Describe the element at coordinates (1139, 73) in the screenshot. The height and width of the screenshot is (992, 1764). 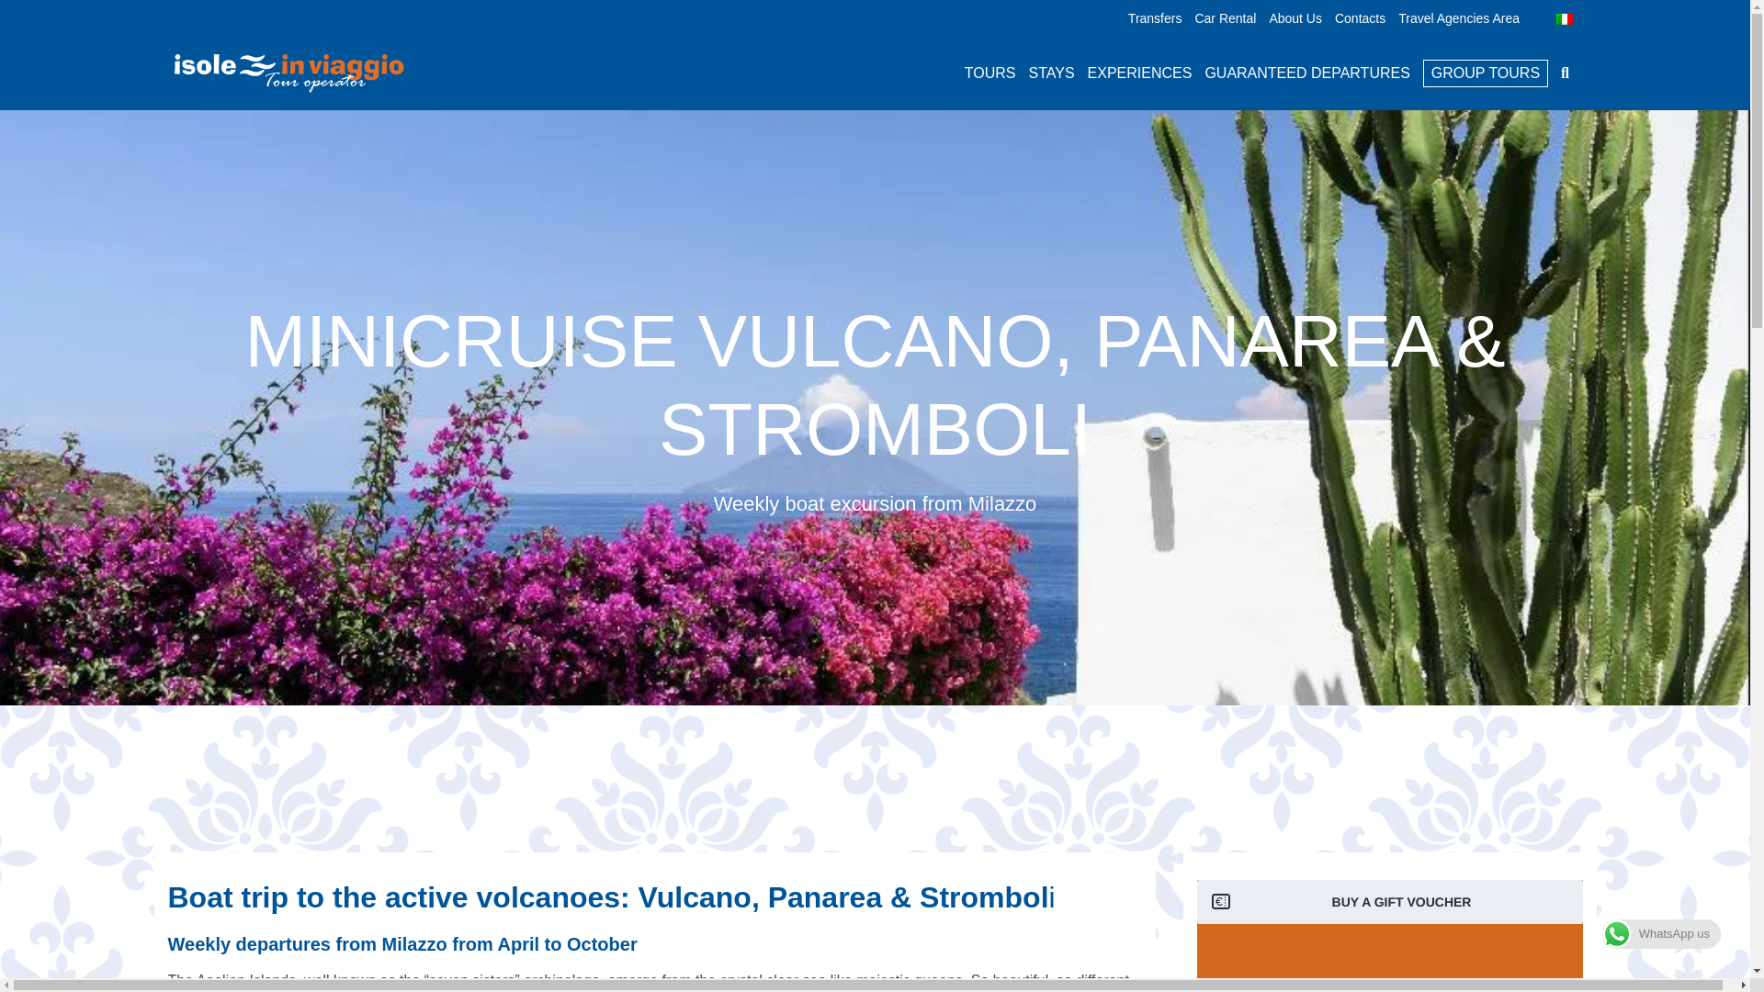
I see `EXPERIENCES` at that location.